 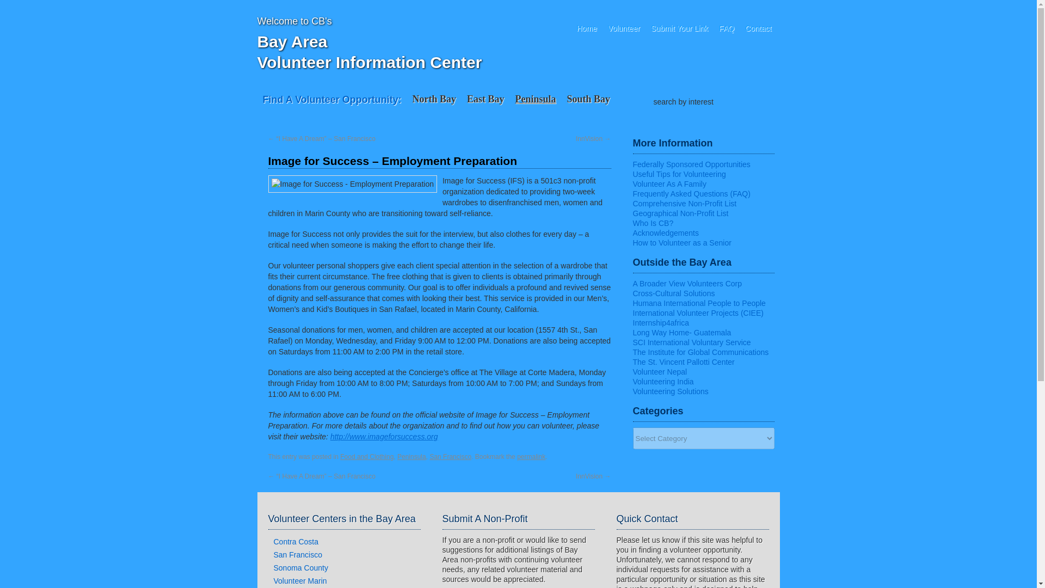 What do you see at coordinates (698, 303) in the screenshot?
I see `Humana International People to People` at bounding box center [698, 303].